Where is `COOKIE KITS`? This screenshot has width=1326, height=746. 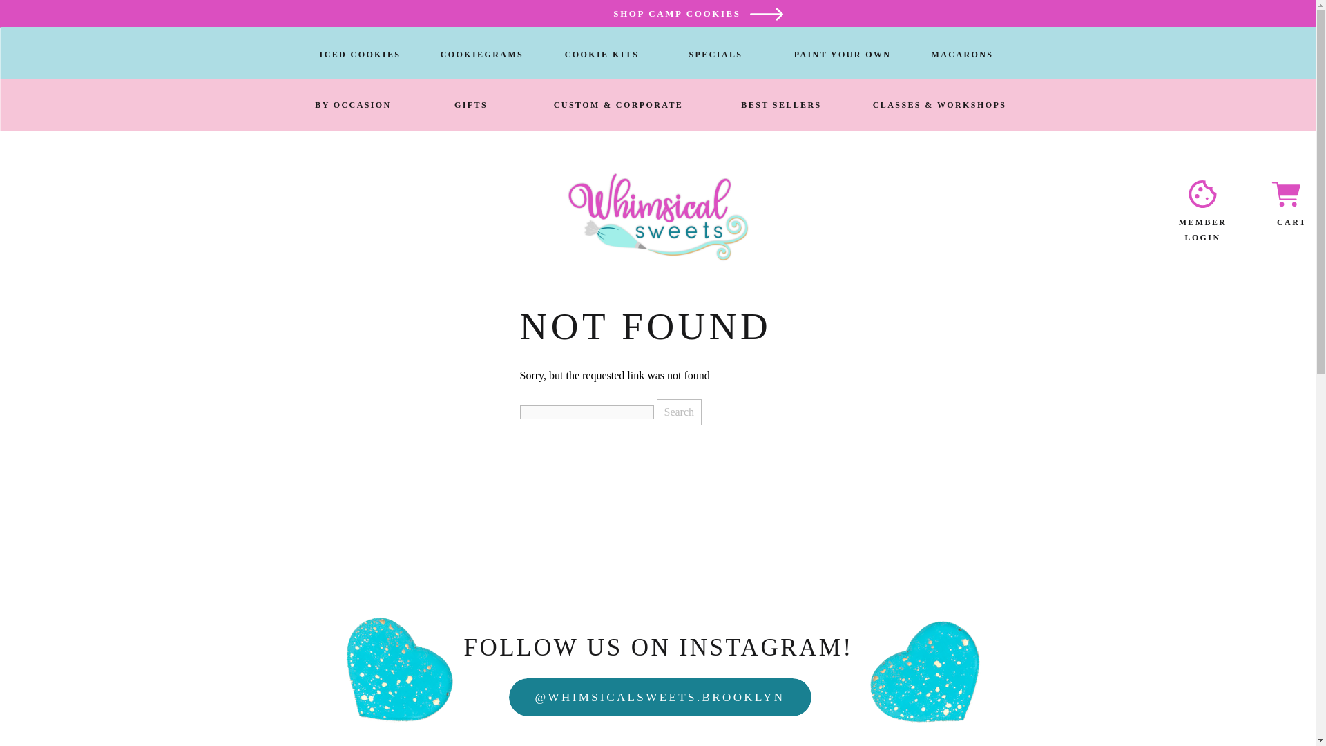 COOKIE KITS is located at coordinates (602, 54).